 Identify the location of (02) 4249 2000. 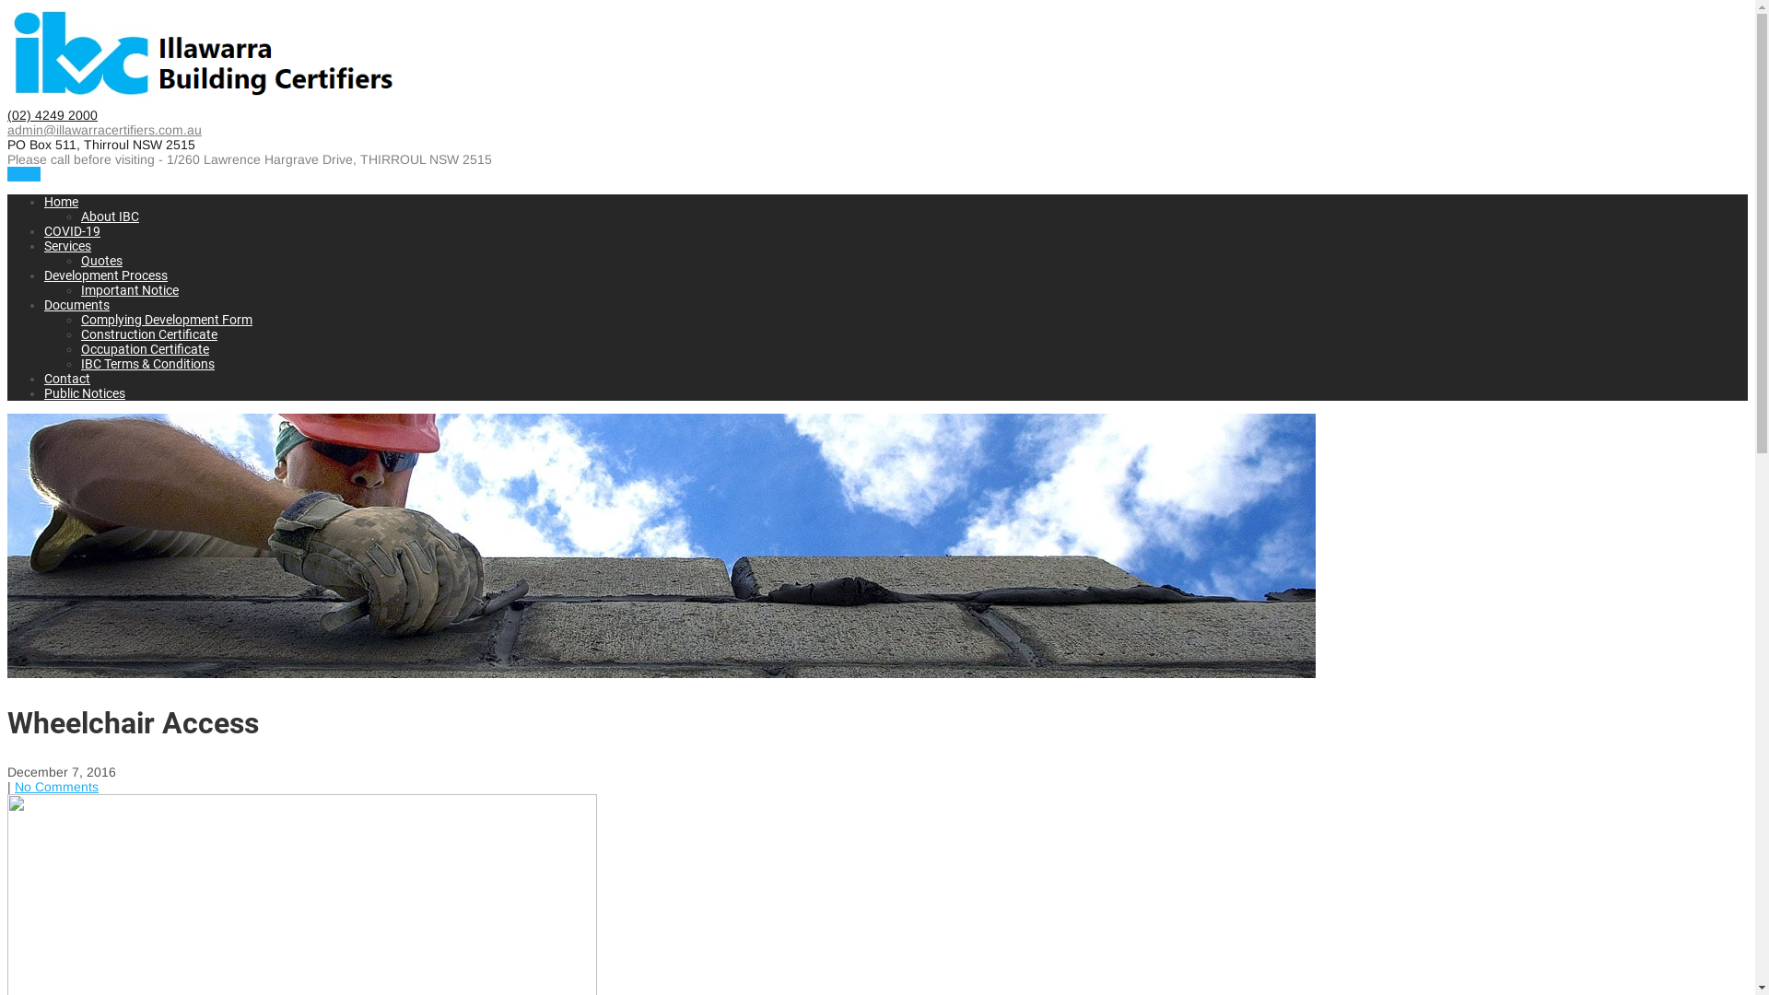
(53, 115).